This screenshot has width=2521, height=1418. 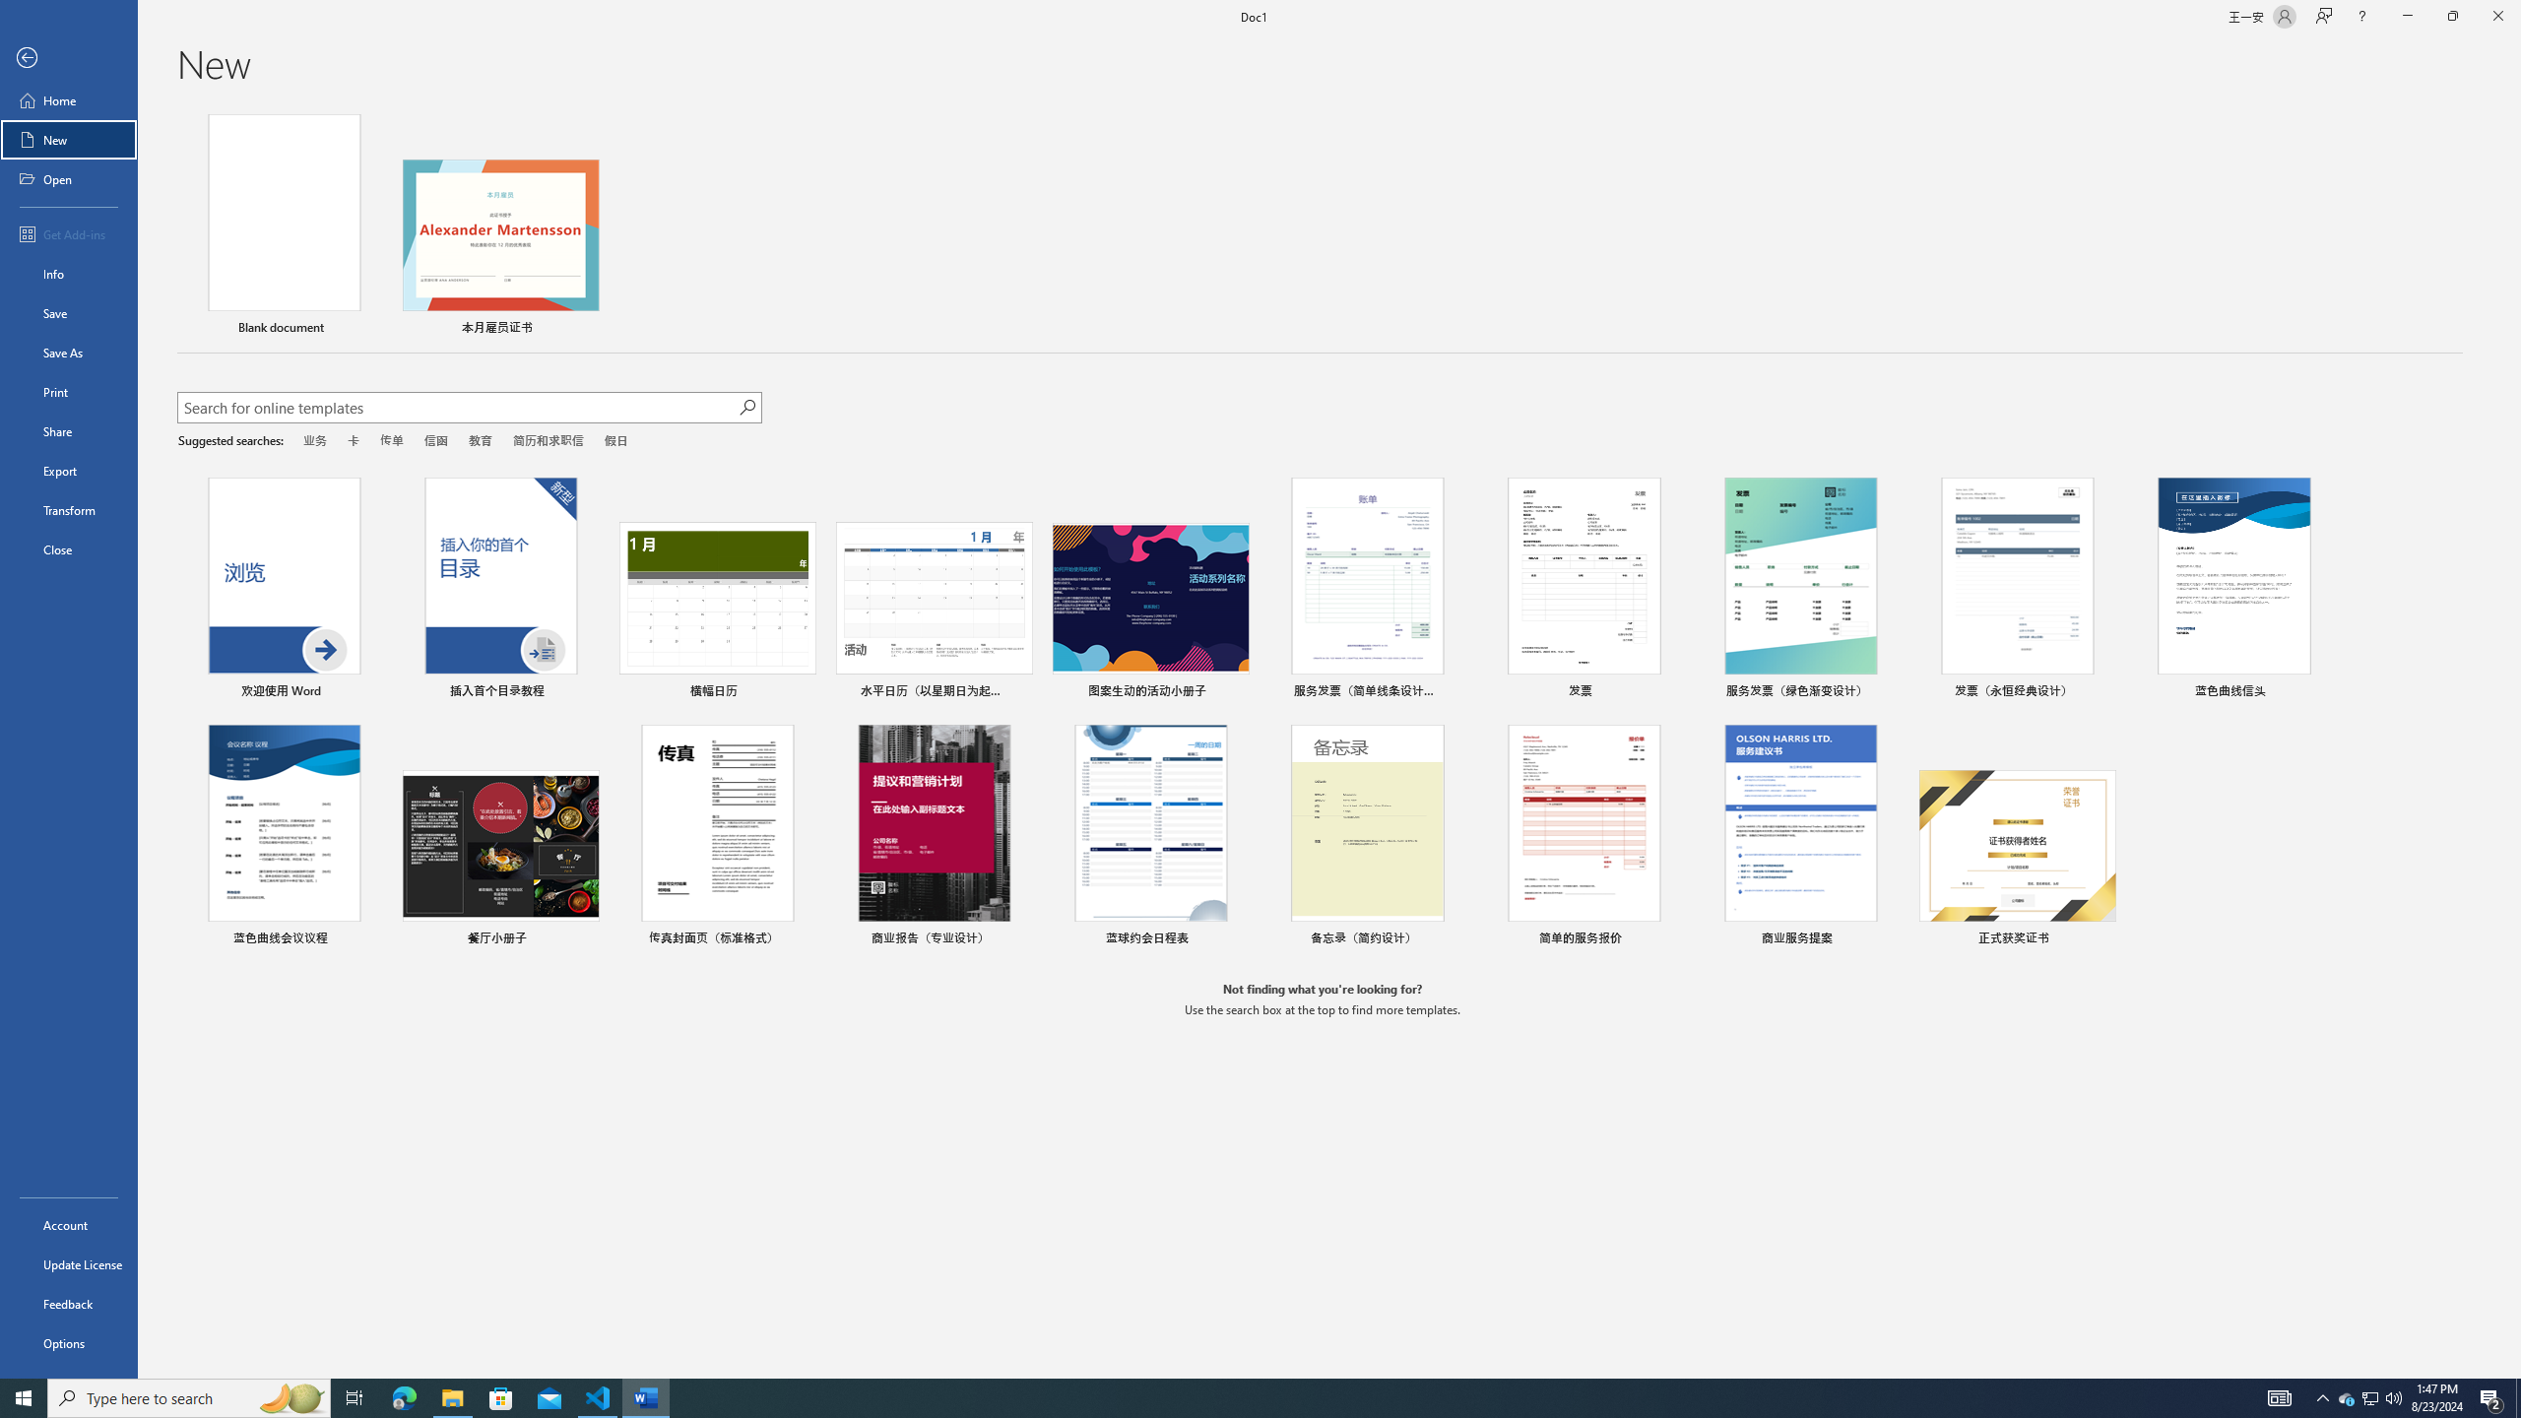 I want to click on Feedback, so click(x=69, y=1304).